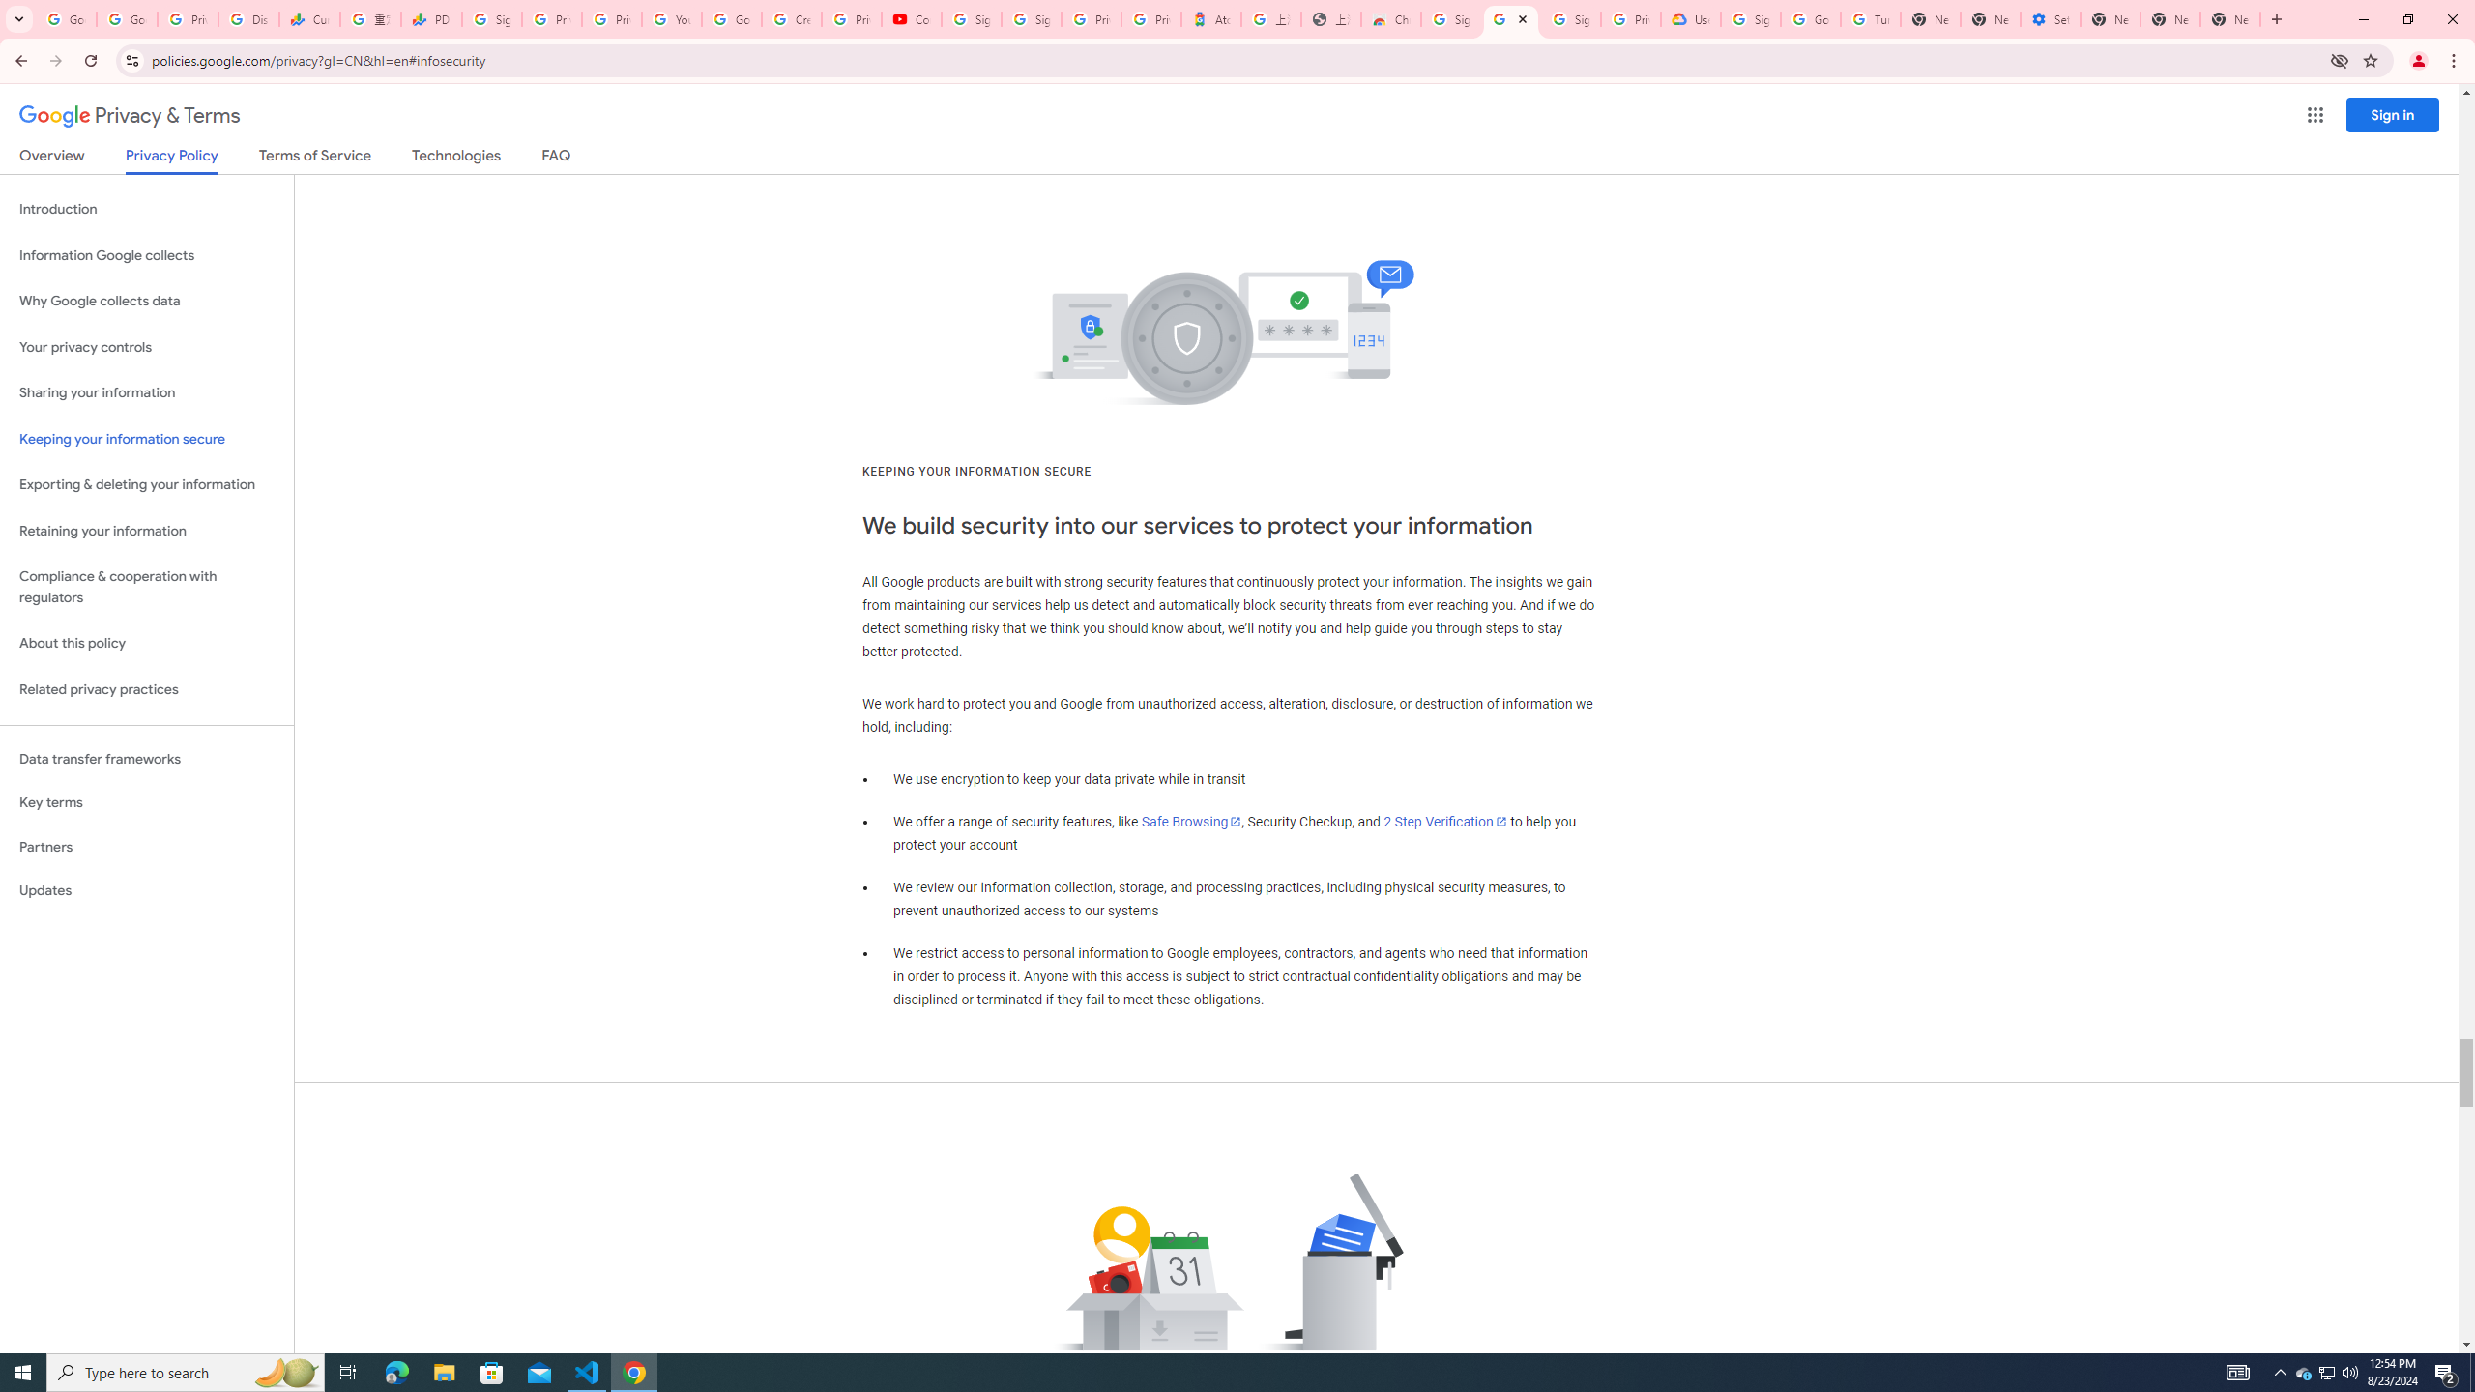 The width and height of the screenshot is (2475, 1392). What do you see at coordinates (2231, 19) in the screenshot?
I see `New Tab` at bounding box center [2231, 19].